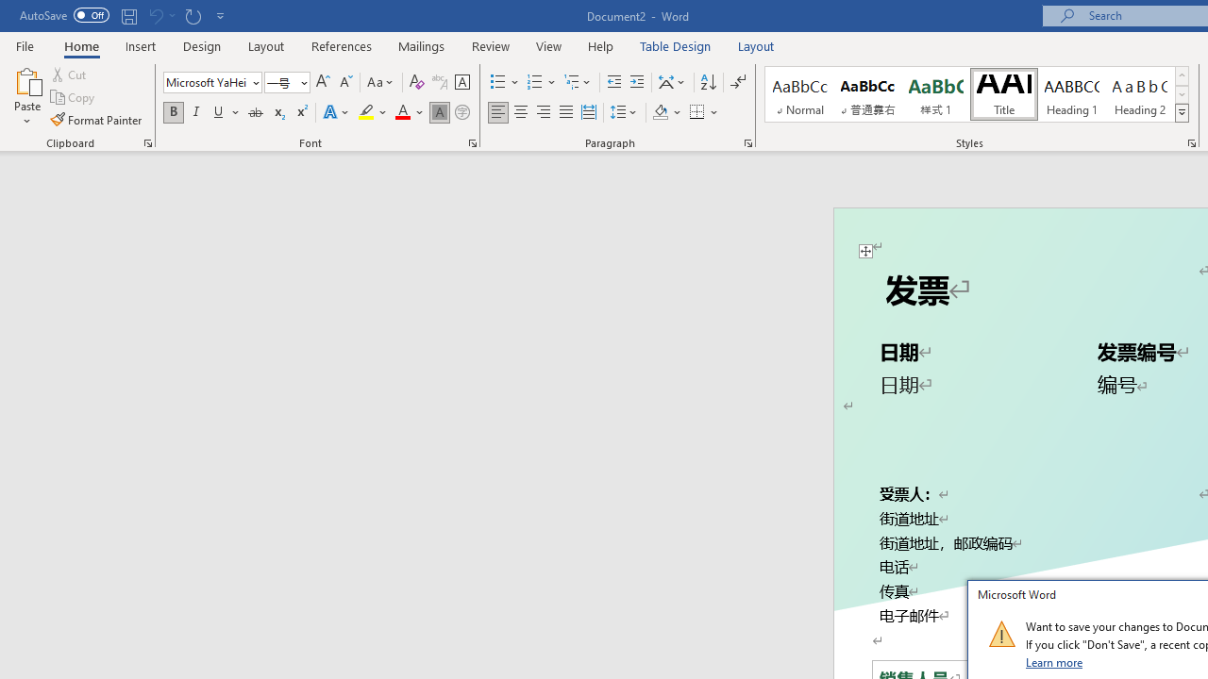  I want to click on Increase Indent, so click(637, 83).